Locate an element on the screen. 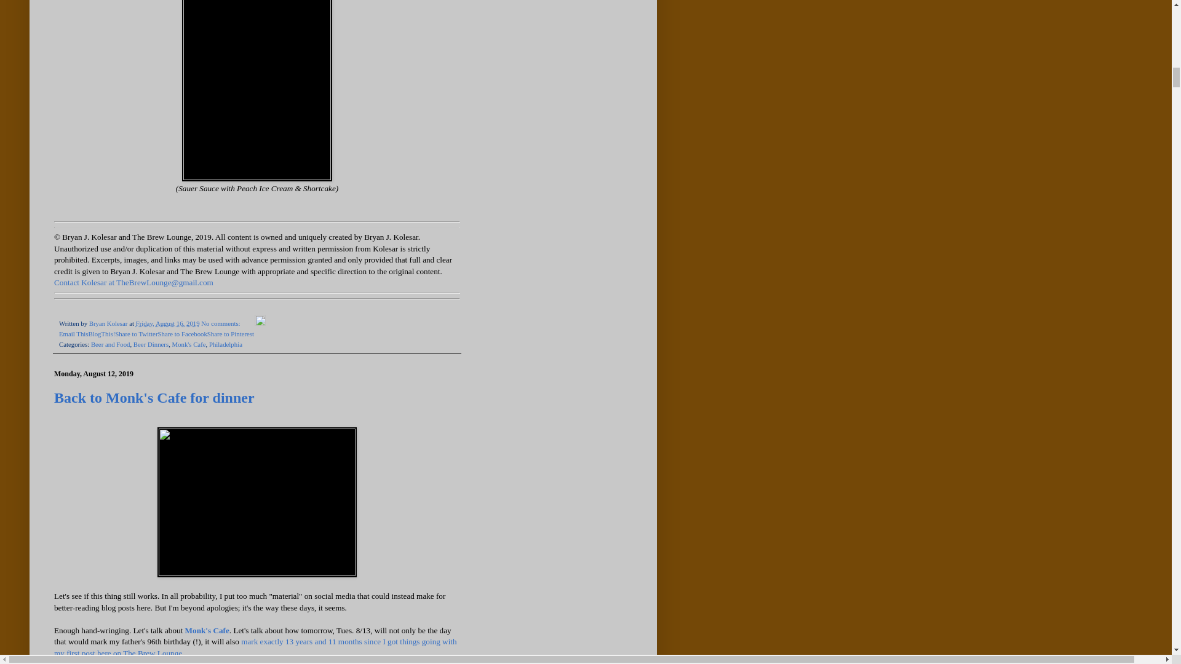 The height and width of the screenshot is (664, 1181). permanent link is located at coordinates (167, 323).